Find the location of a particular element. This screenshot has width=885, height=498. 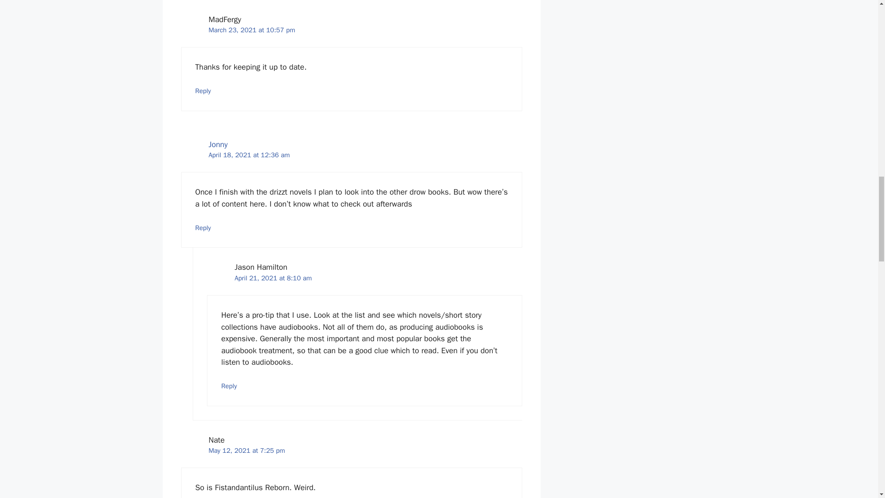

Reply is located at coordinates (203, 228).